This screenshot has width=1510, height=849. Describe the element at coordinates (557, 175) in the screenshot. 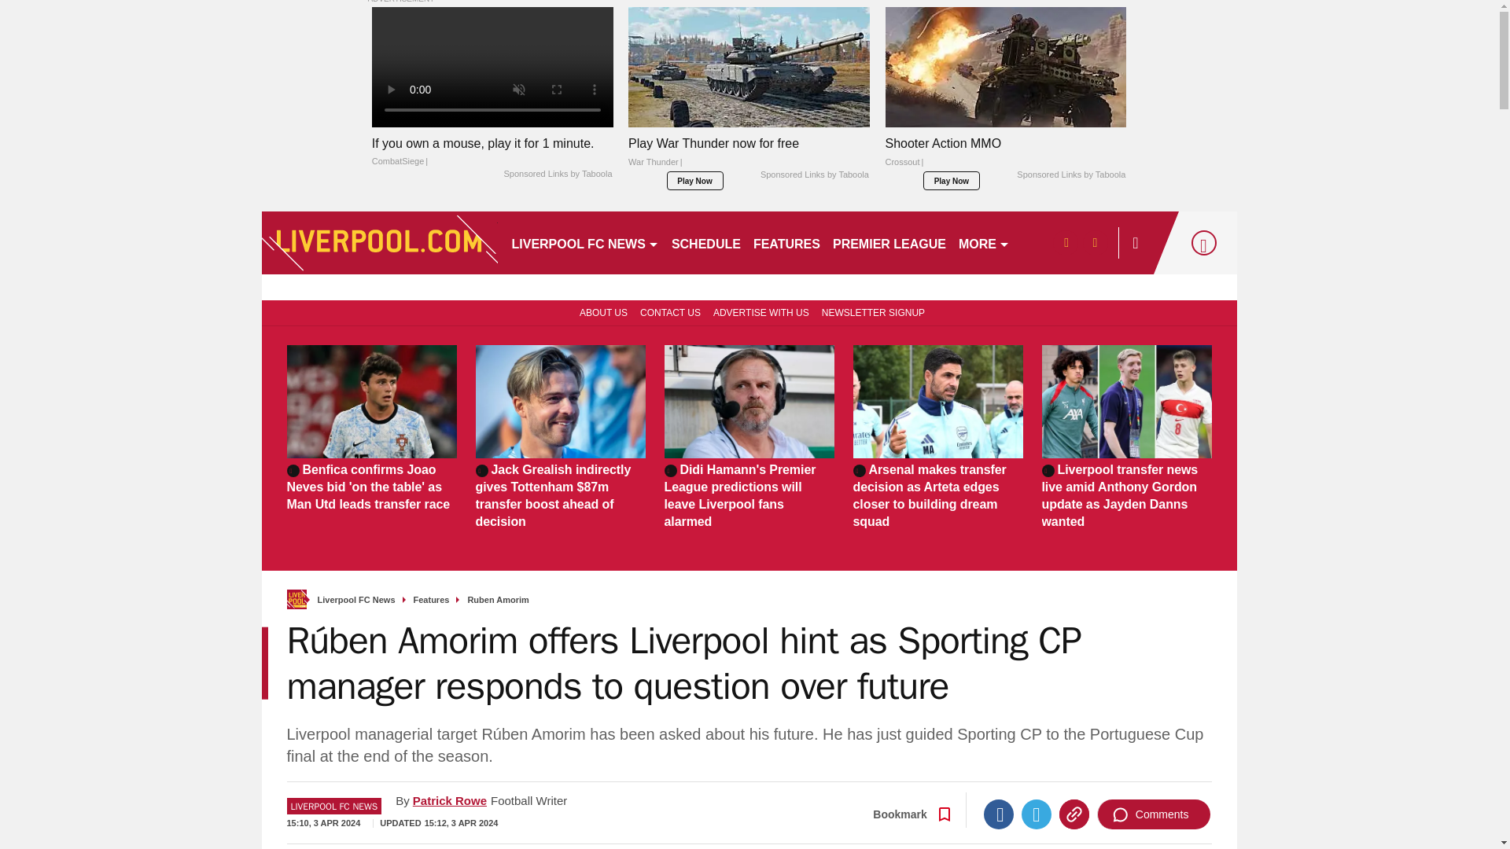

I see `Sponsored Links by Taboola` at that location.